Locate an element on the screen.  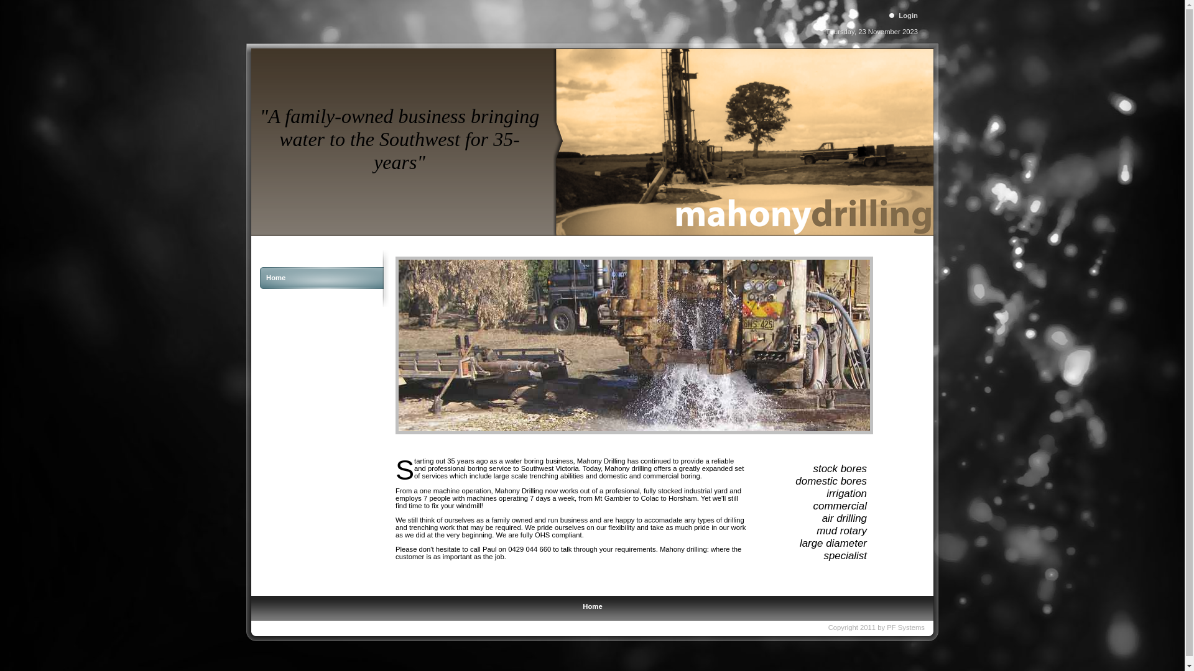
Login is located at coordinates (900, 15).